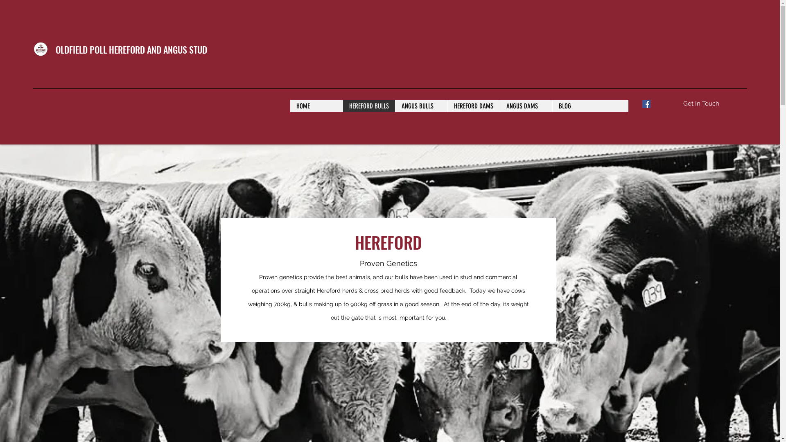  I want to click on BLOG, so click(578, 106).